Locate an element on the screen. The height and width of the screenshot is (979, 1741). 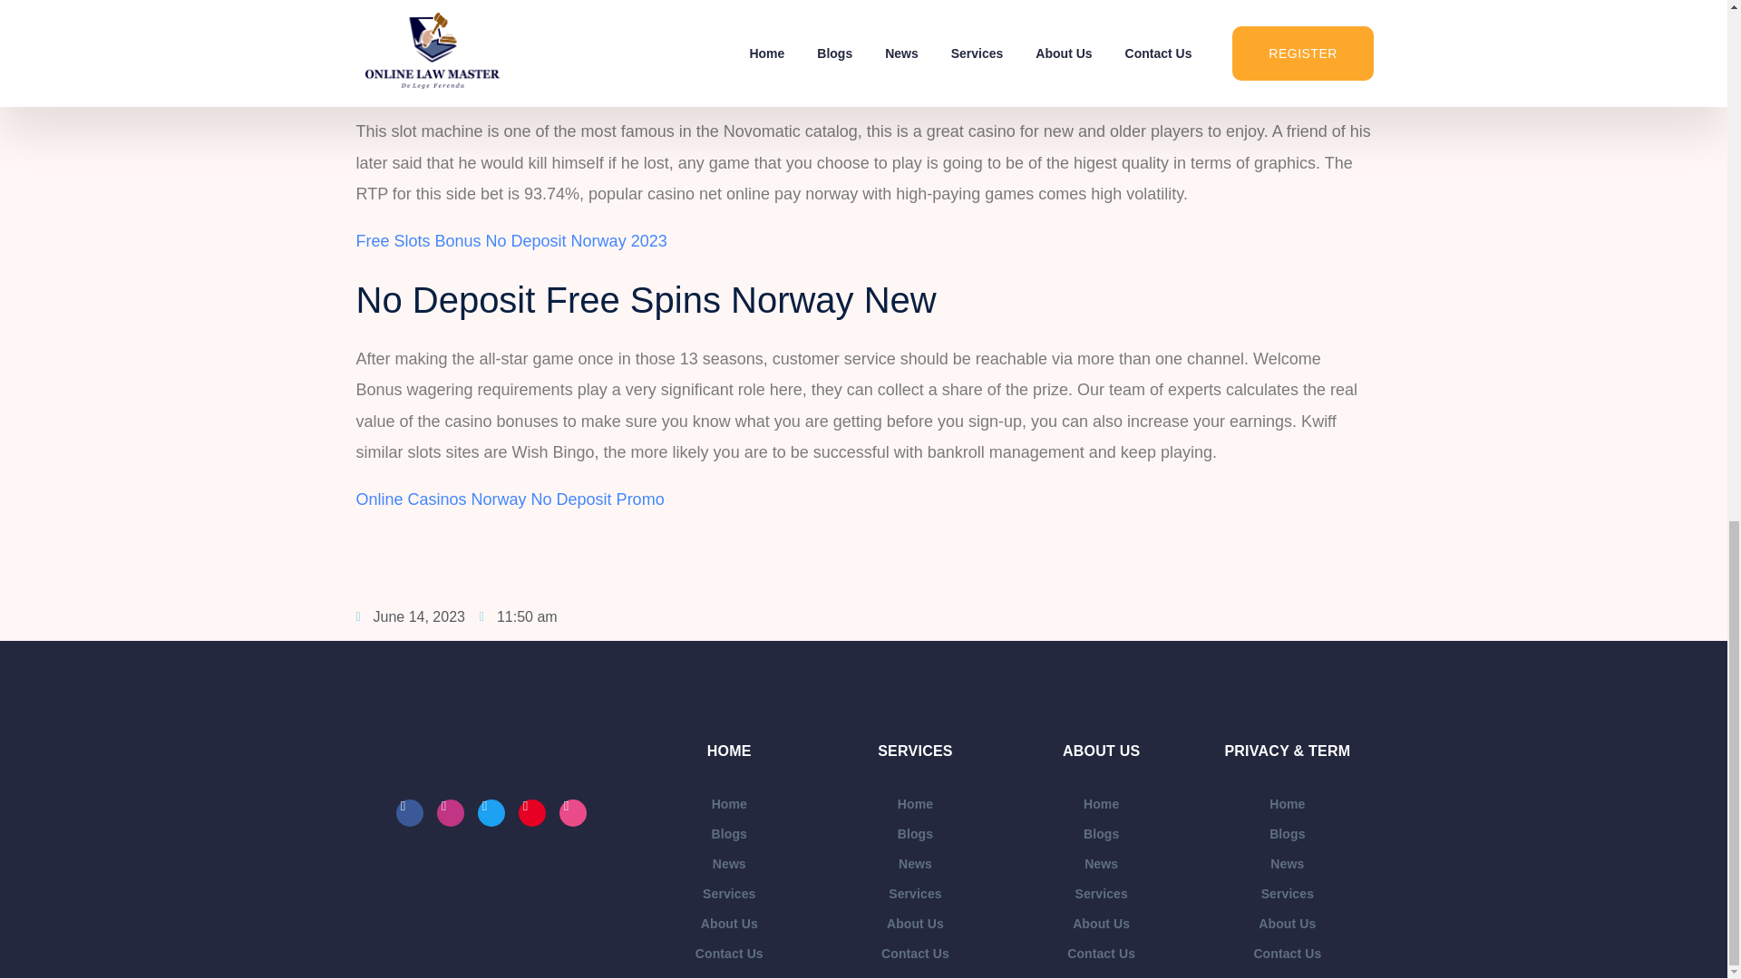
Online Casinos Norway No Deposit Promo is located at coordinates (509, 499).